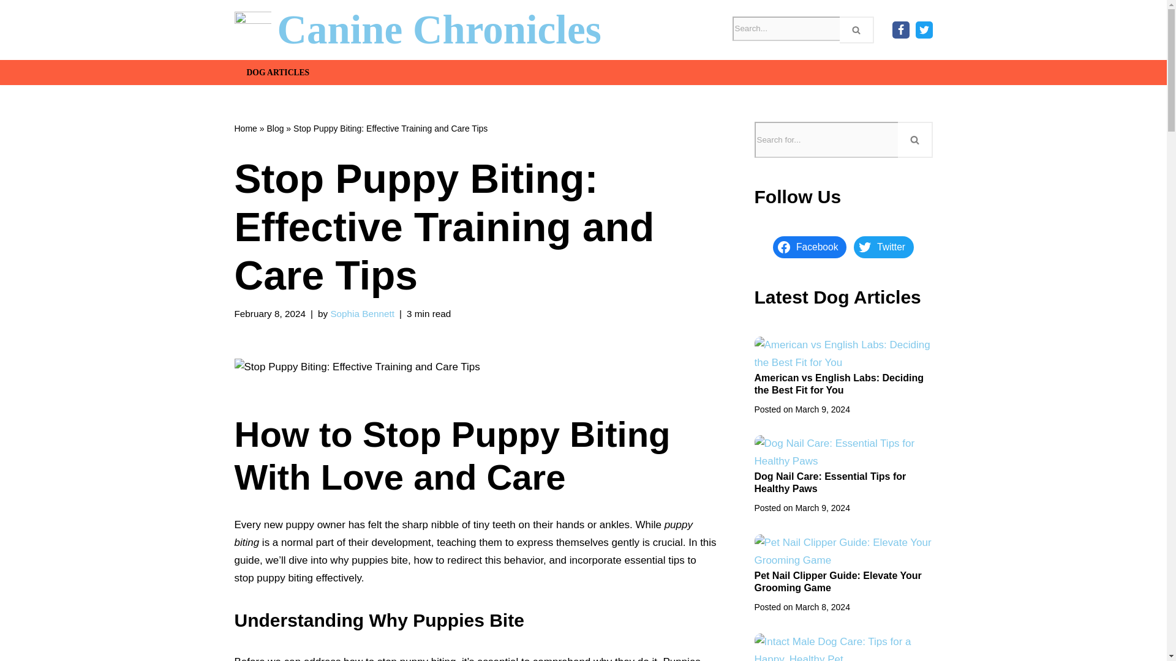  What do you see at coordinates (900, 29) in the screenshot?
I see `Facebook` at bounding box center [900, 29].